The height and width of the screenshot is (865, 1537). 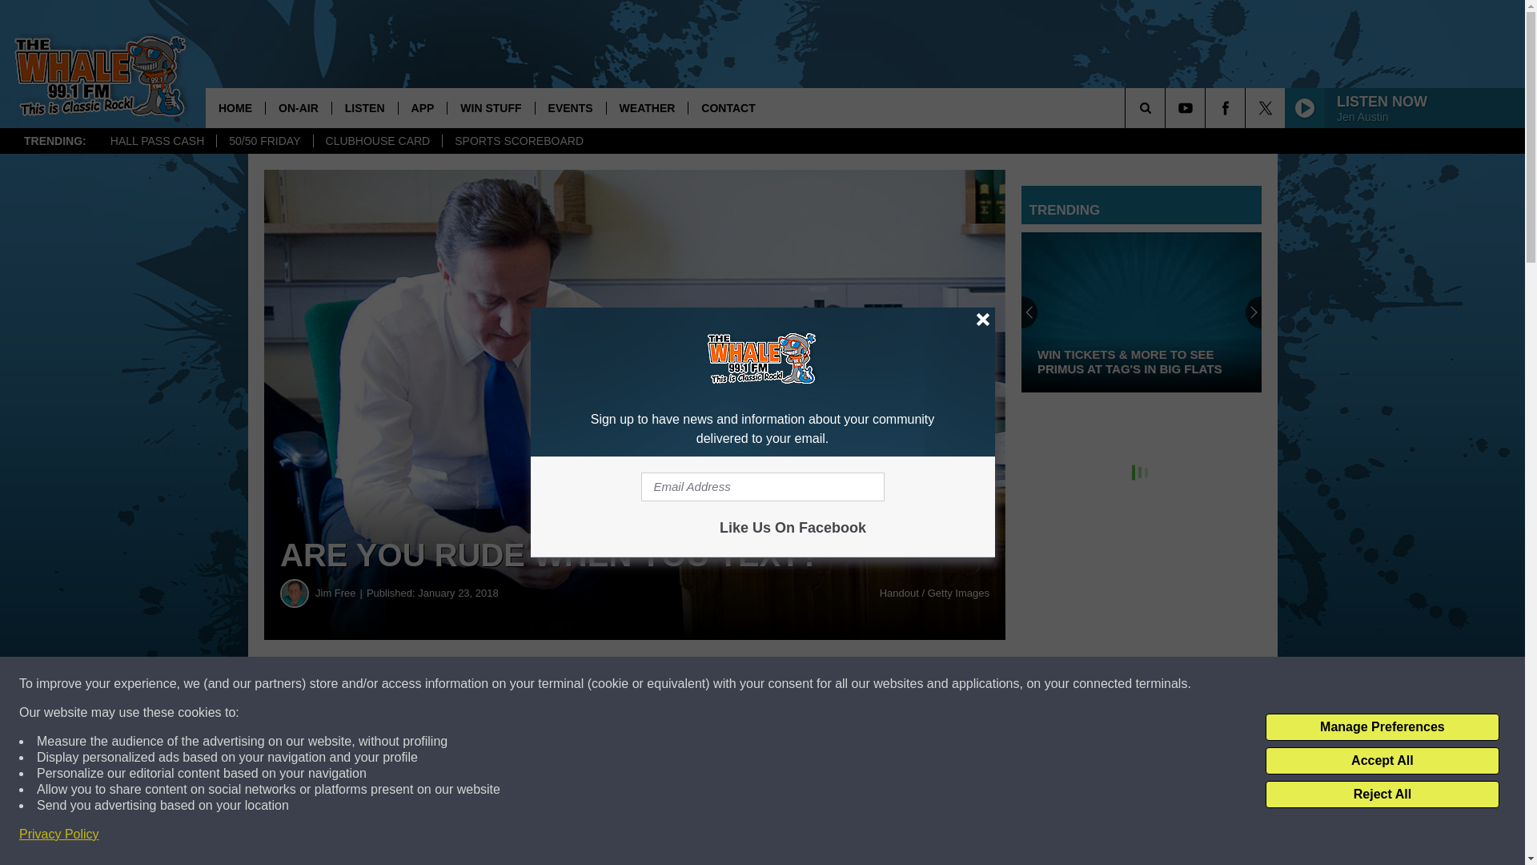 I want to click on WEATHER, so click(x=647, y=107).